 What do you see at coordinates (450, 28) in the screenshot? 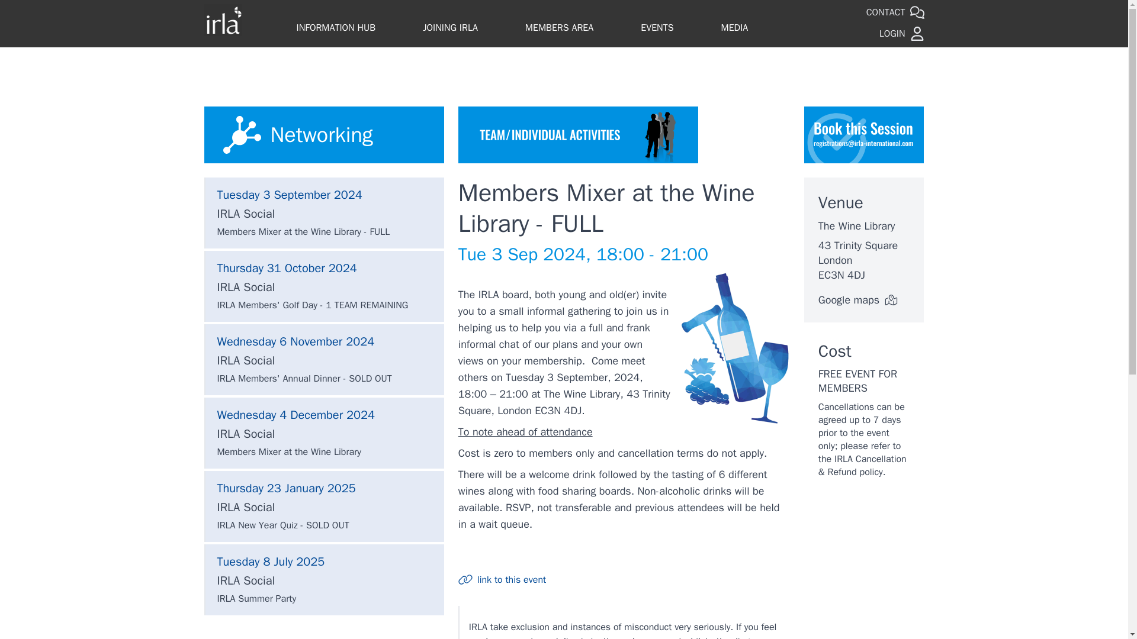
I see `JOINING IRLA` at bounding box center [450, 28].